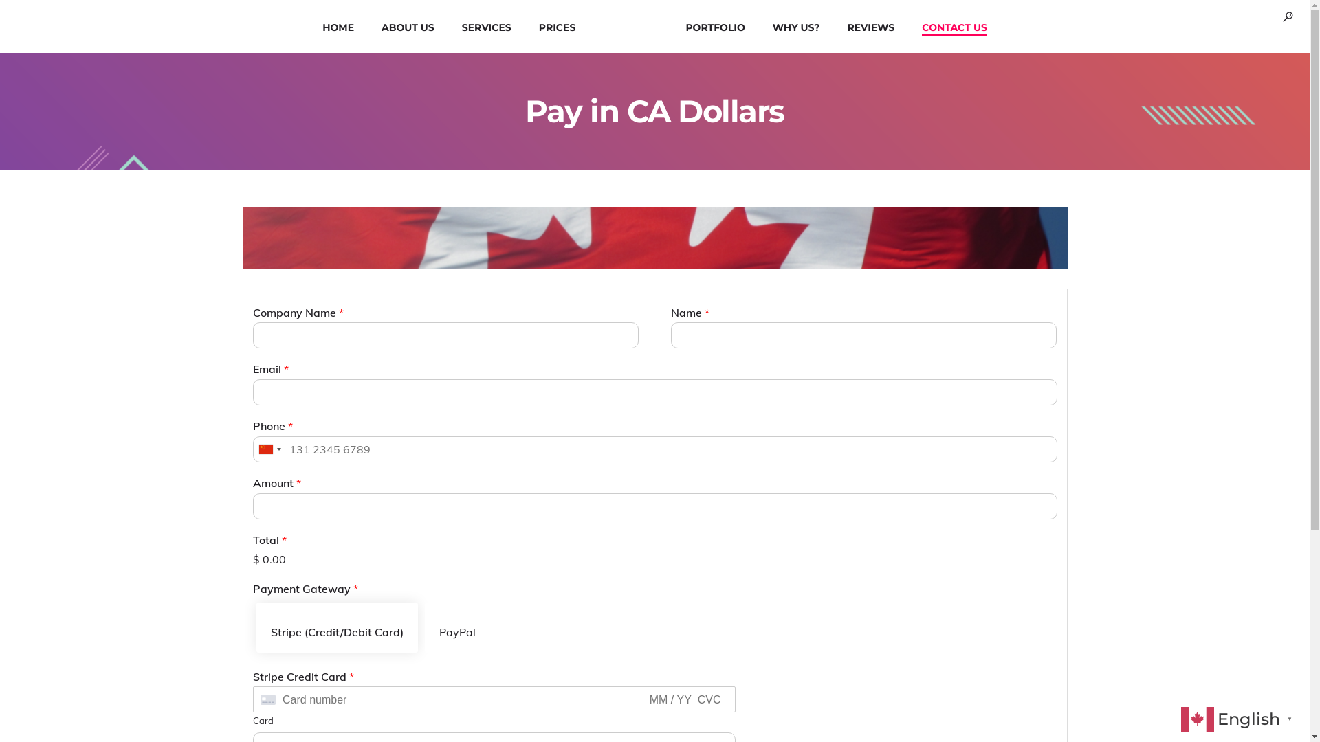  I want to click on REVIEWS, so click(872, 26).